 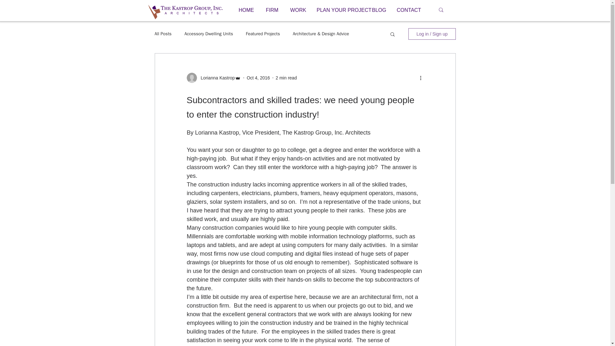 I want to click on Lorianna Kastrop, so click(x=216, y=78).